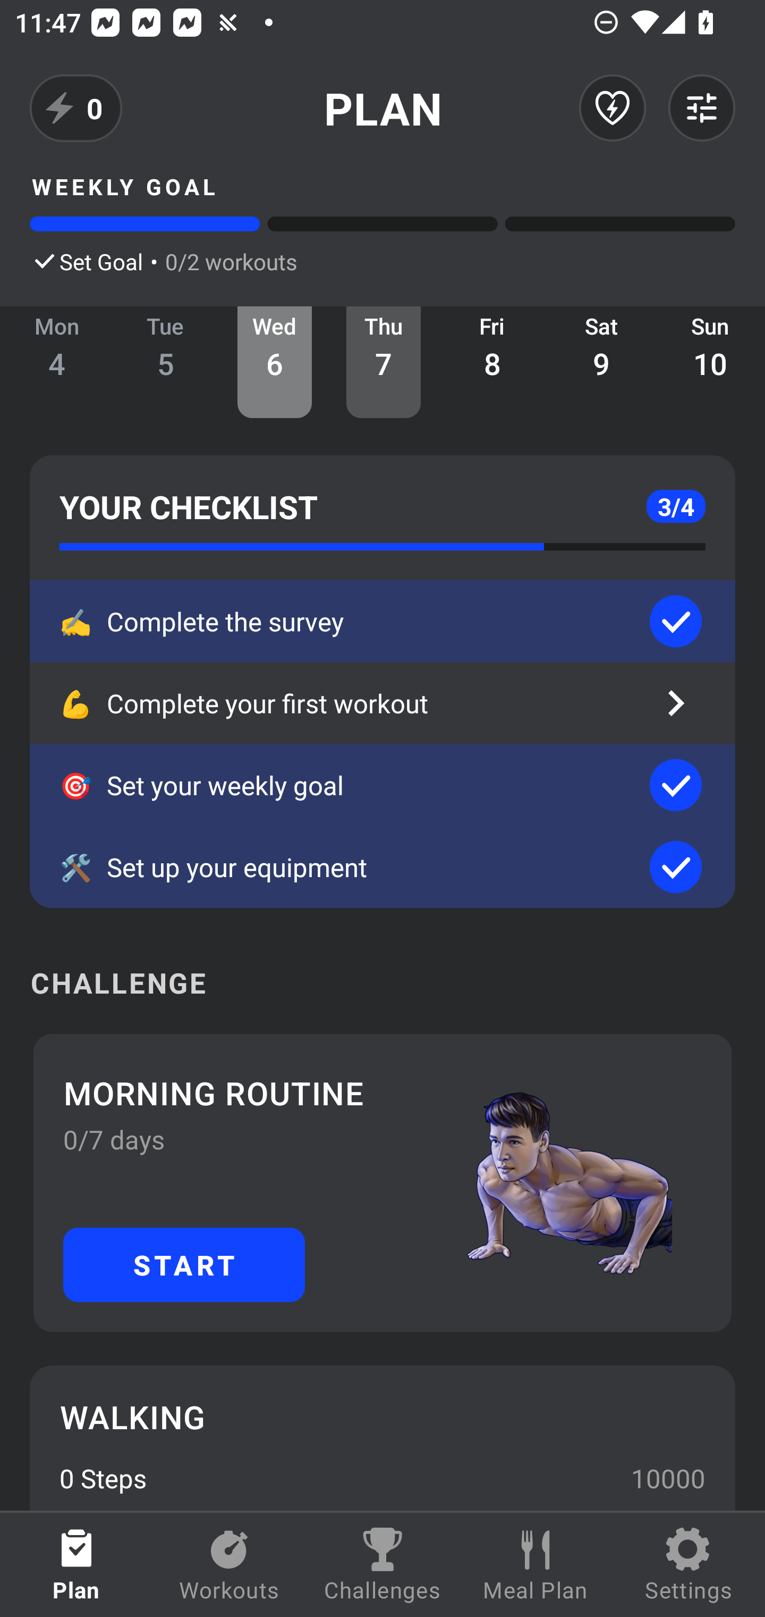 This screenshot has height=1617, width=765. Describe the element at coordinates (384, 362) in the screenshot. I see `Thu 7` at that location.